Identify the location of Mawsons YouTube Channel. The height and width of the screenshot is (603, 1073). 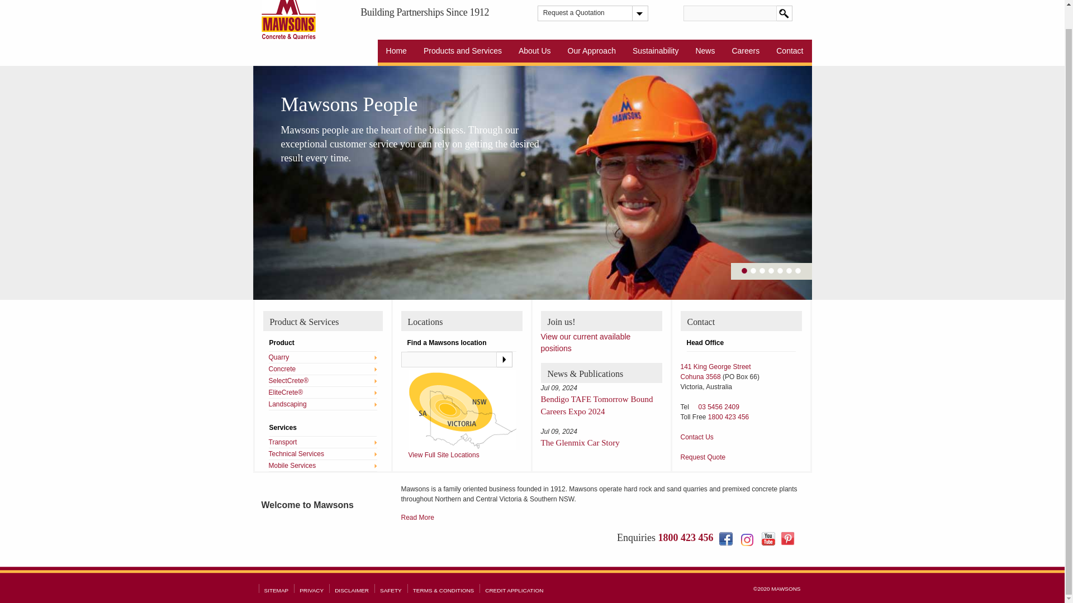
(768, 538).